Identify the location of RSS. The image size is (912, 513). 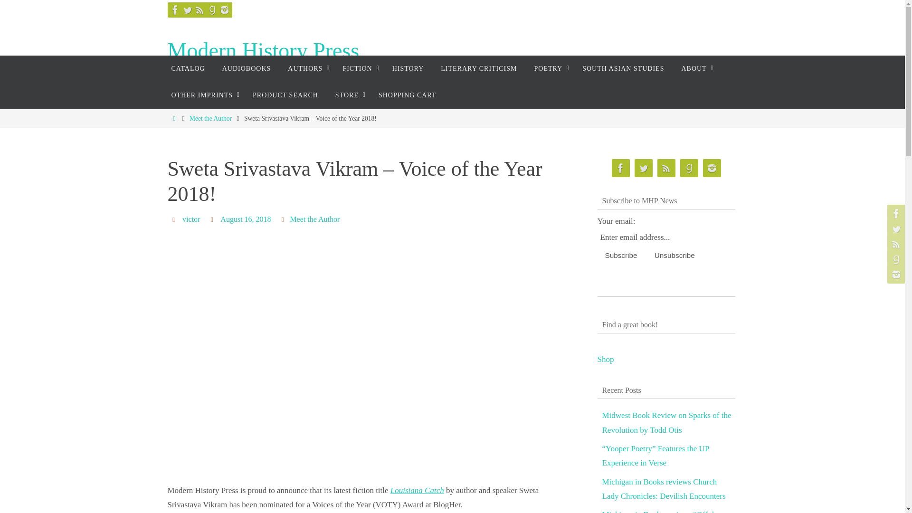
(199, 9).